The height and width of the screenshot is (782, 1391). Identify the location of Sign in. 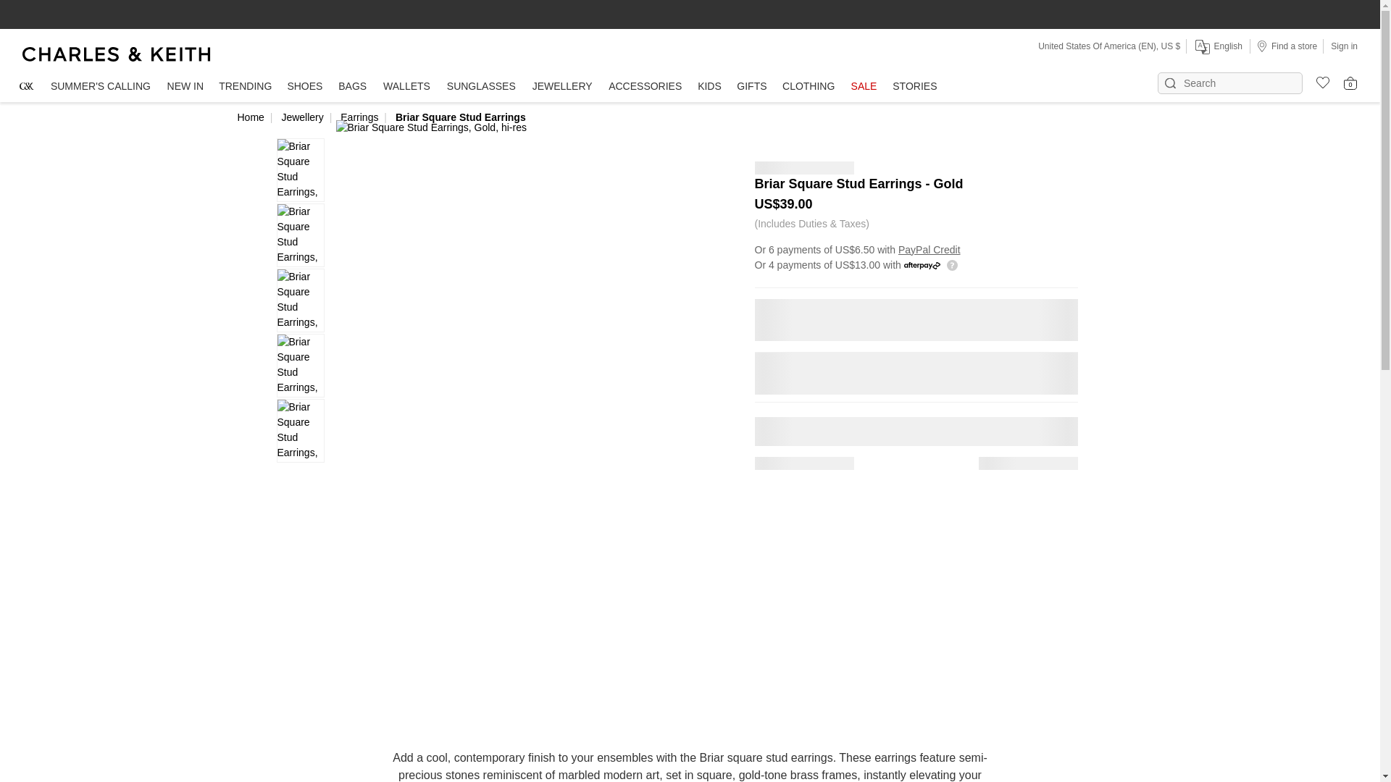
(1344, 46).